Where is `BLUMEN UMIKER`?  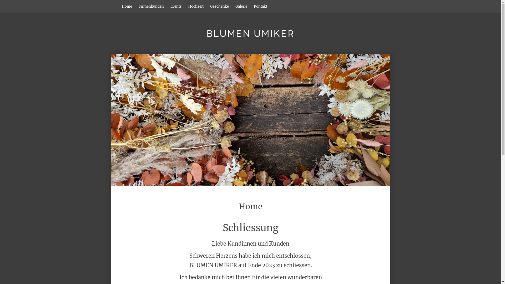 BLUMEN UMIKER is located at coordinates (250, 34).